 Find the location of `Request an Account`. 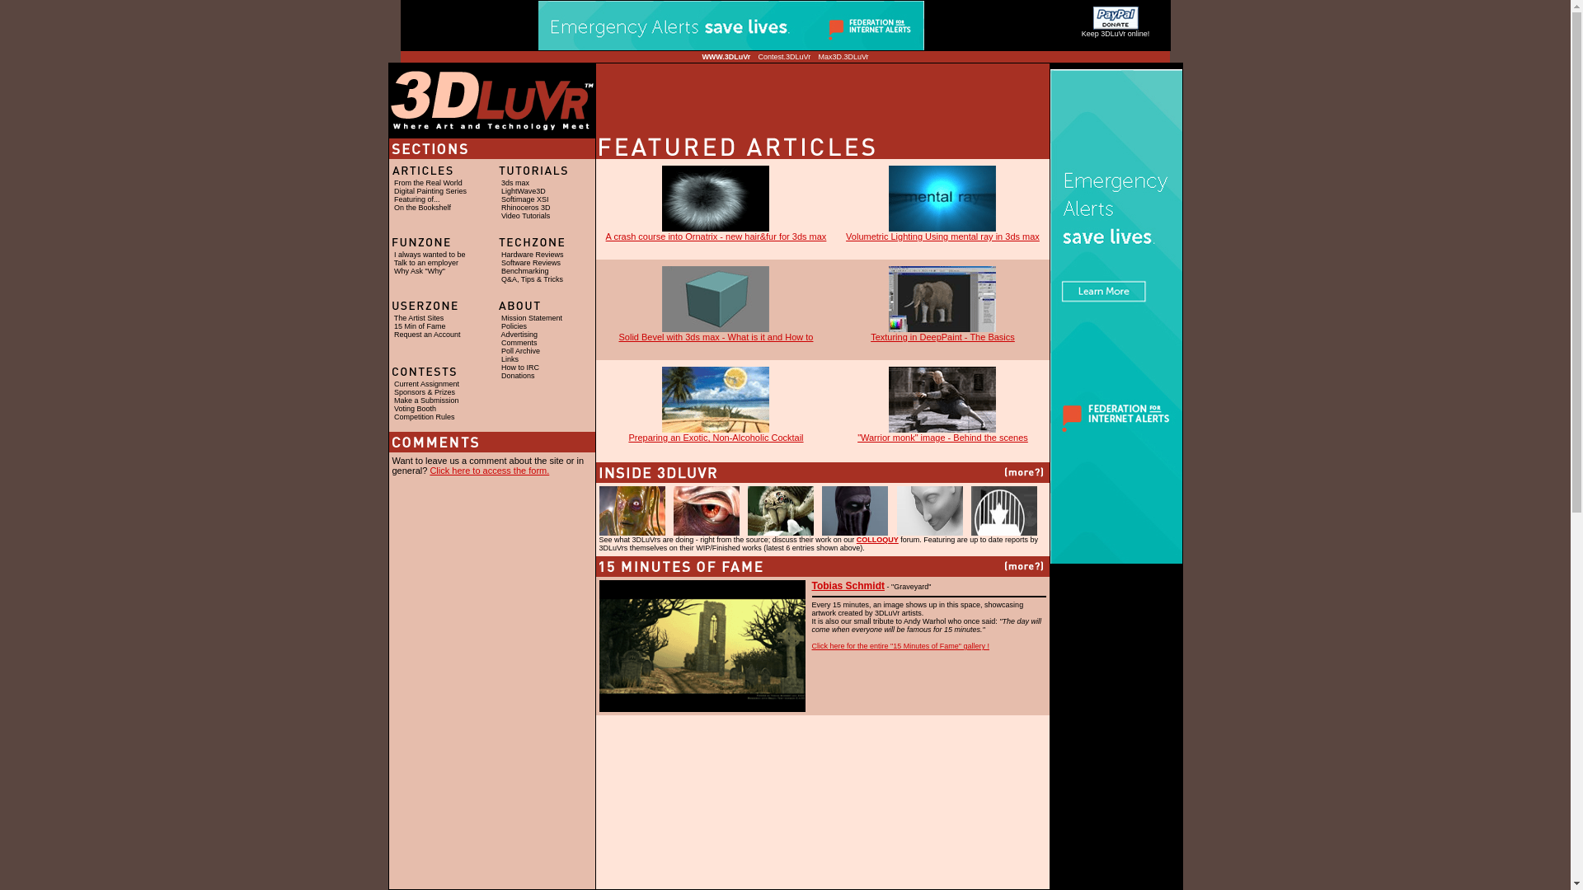

Request an Account is located at coordinates (427, 335).